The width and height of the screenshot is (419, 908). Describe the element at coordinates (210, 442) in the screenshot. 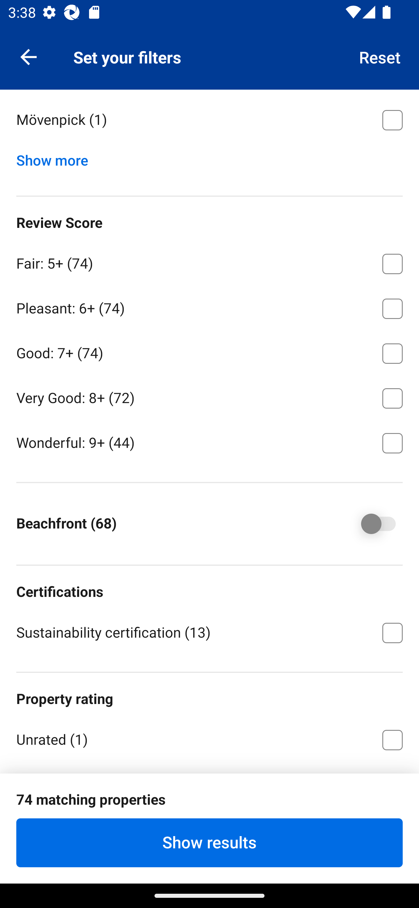

I see `Wonderful: 9+ ⁦(44)` at that location.